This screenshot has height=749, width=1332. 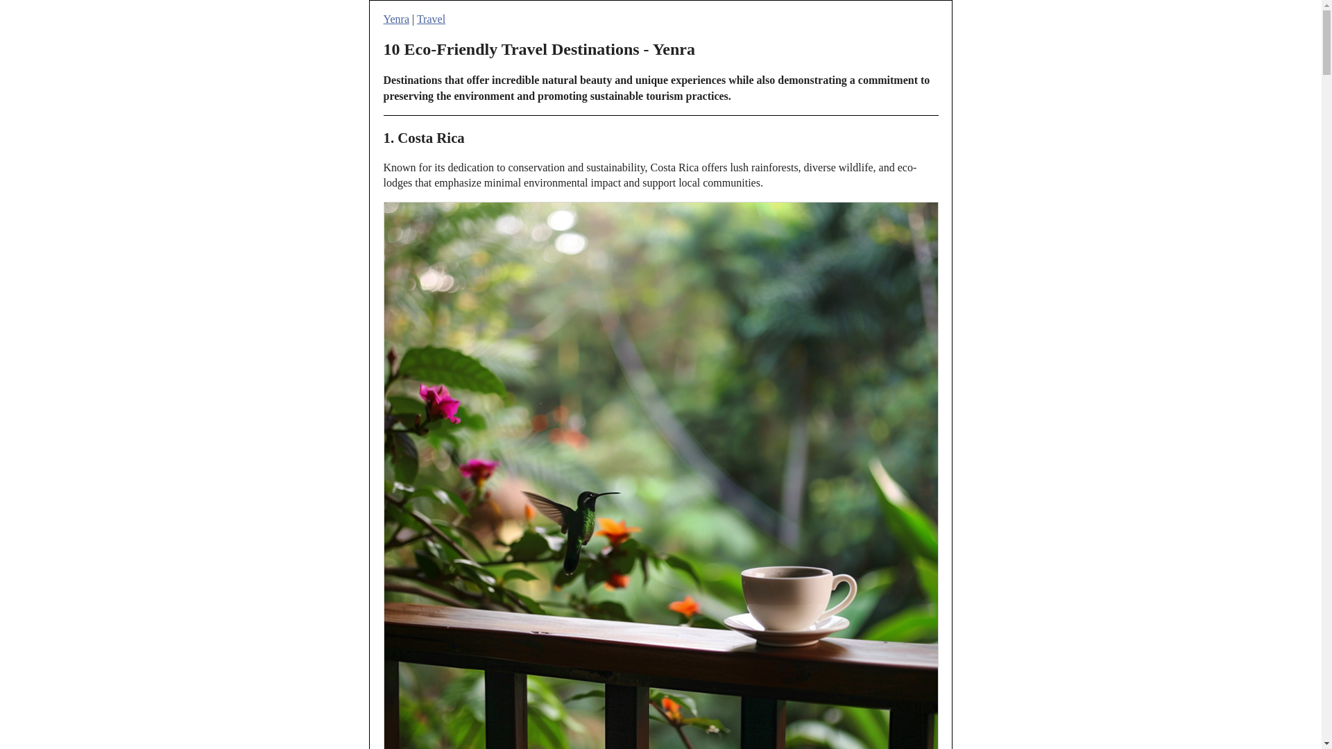 What do you see at coordinates (395, 19) in the screenshot?
I see `Yenra` at bounding box center [395, 19].